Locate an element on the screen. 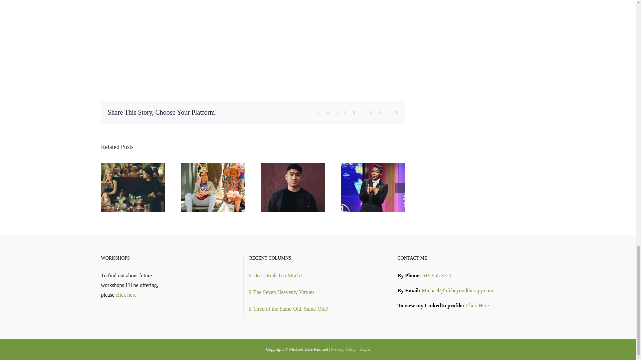 Image resolution: width=641 pixels, height=360 pixels. Xing is located at coordinates (389, 113).